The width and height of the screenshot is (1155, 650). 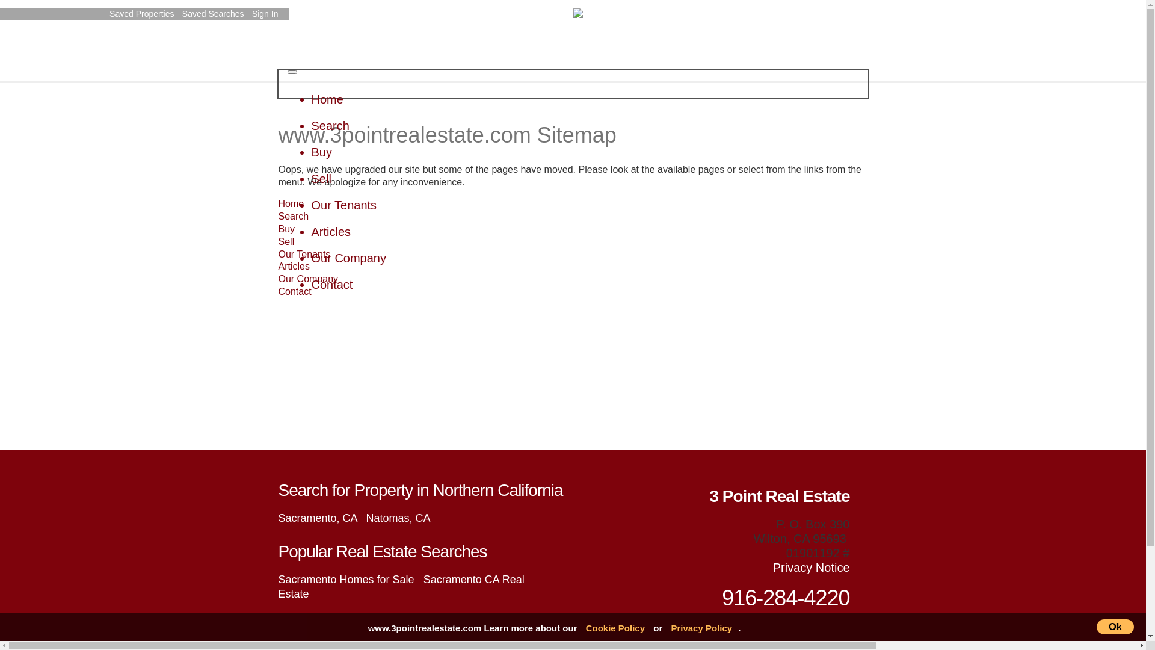 What do you see at coordinates (294, 217) in the screenshot?
I see `Search` at bounding box center [294, 217].